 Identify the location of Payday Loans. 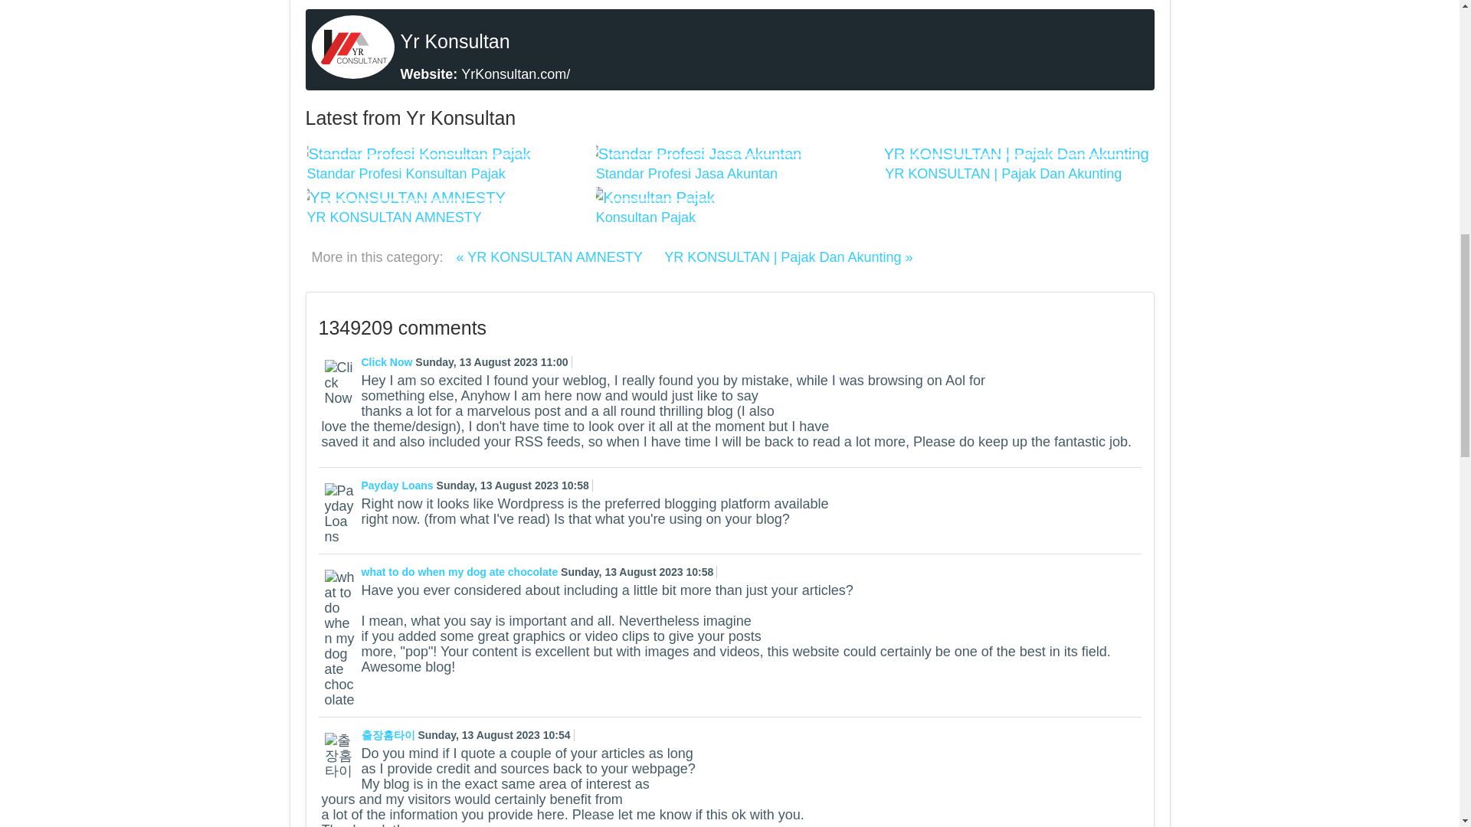
(399, 485).